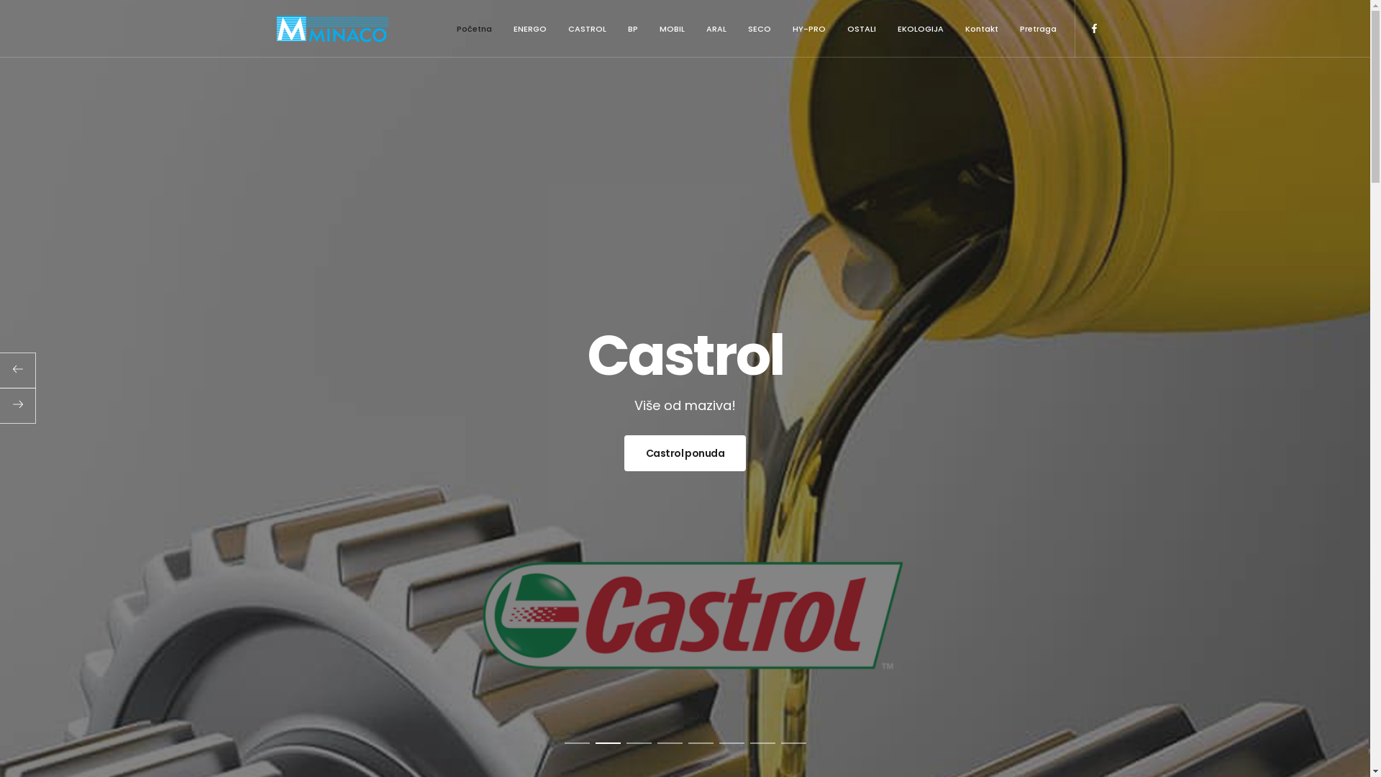 This screenshot has height=777, width=1381. Describe the element at coordinates (633, 29) in the screenshot. I see `BP` at that location.